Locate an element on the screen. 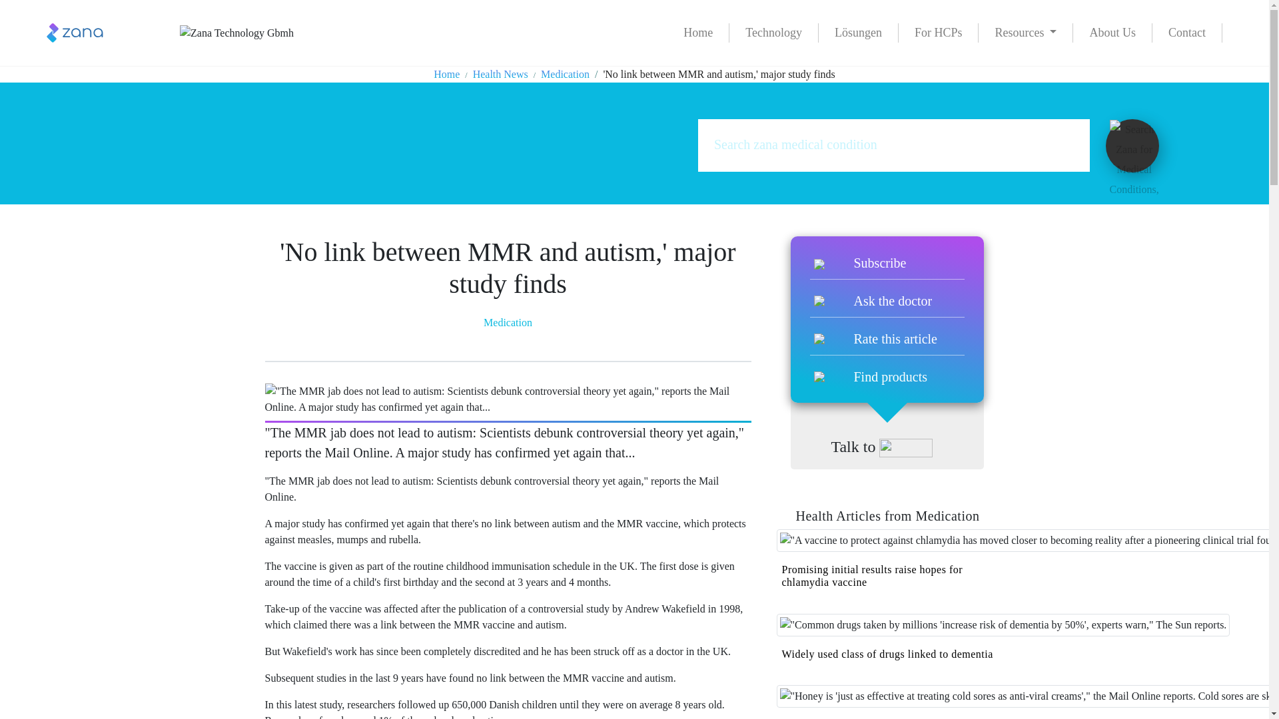  About Us is located at coordinates (1112, 32).